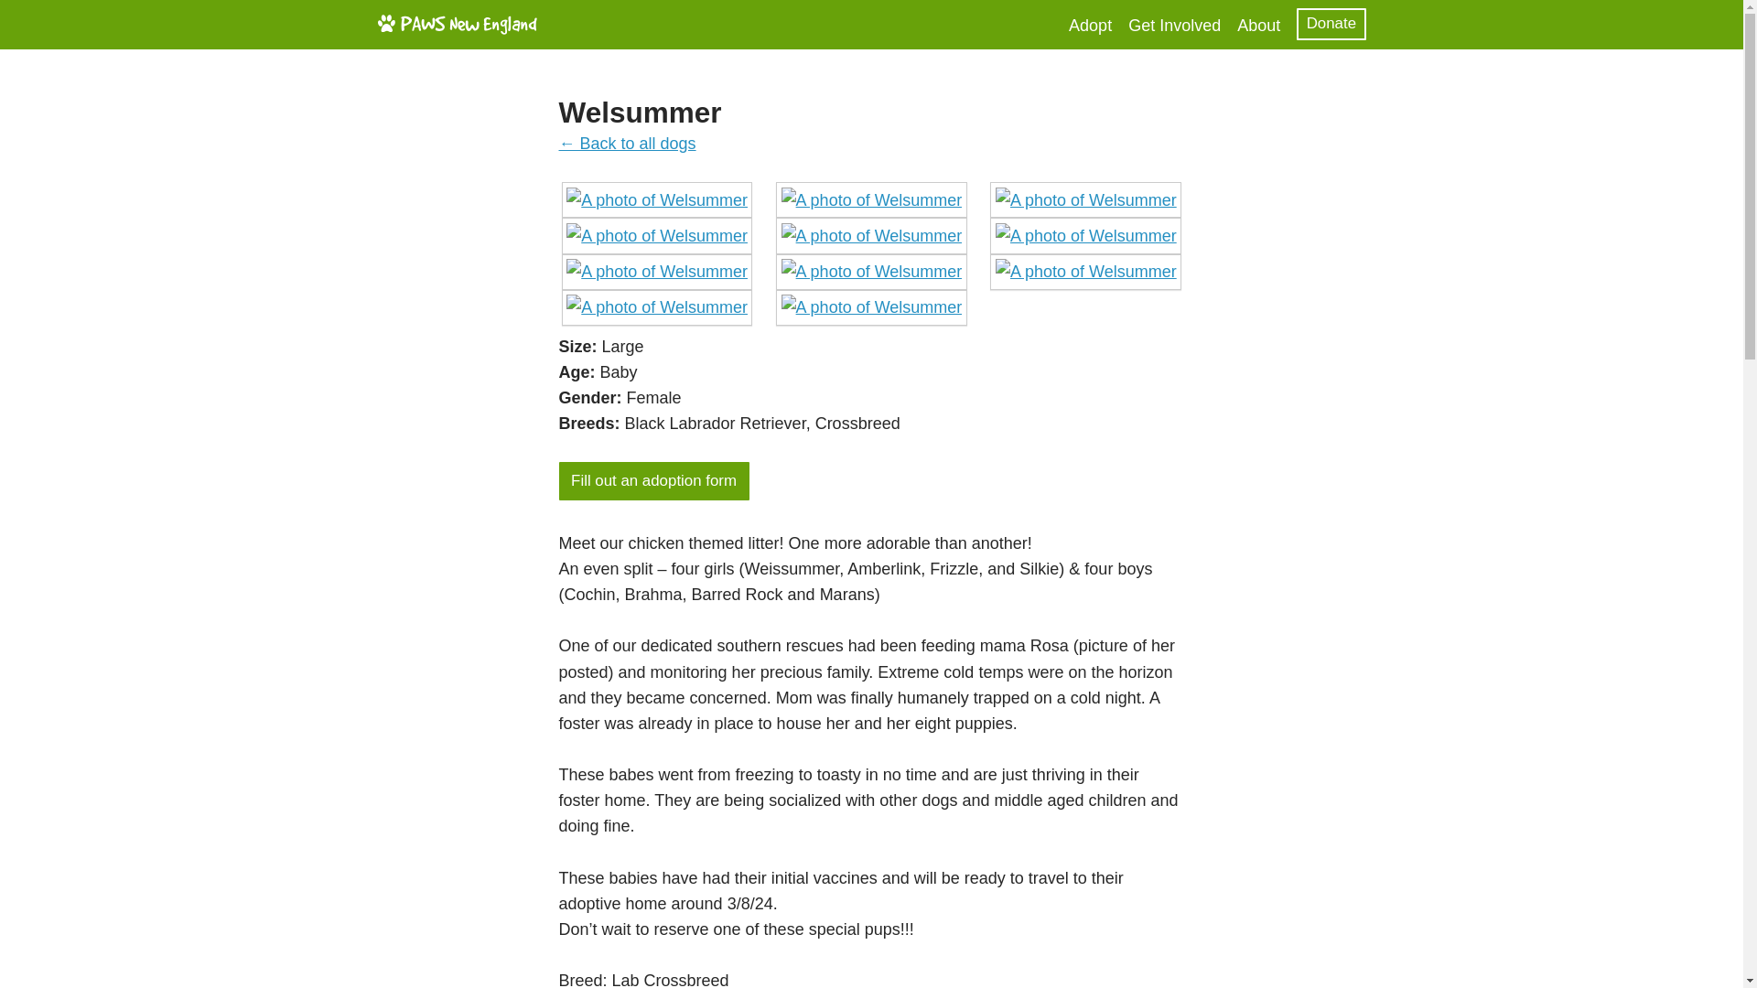  Describe the element at coordinates (653, 481) in the screenshot. I see `Fill out an adoption form` at that location.